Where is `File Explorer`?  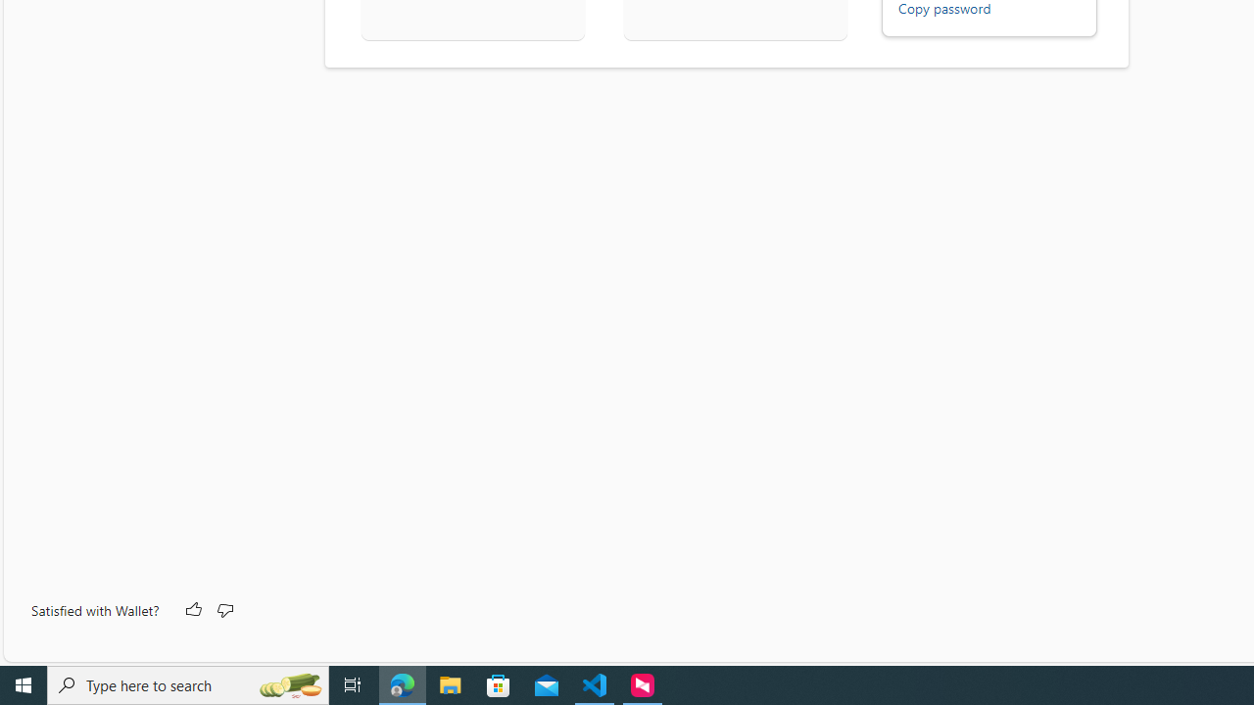
File Explorer is located at coordinates (451, 685).